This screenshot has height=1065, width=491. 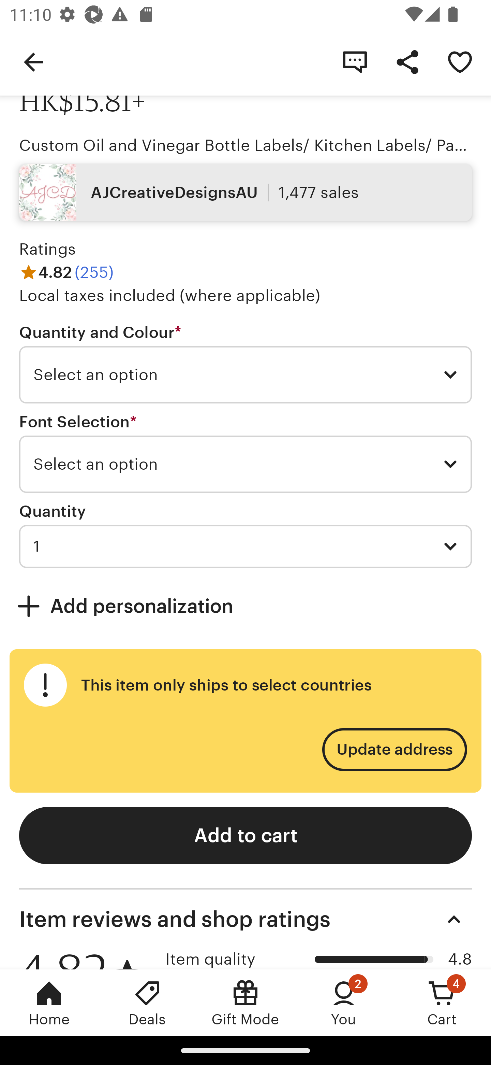 I want to click on Contact shop, so click(x=355, y=61).